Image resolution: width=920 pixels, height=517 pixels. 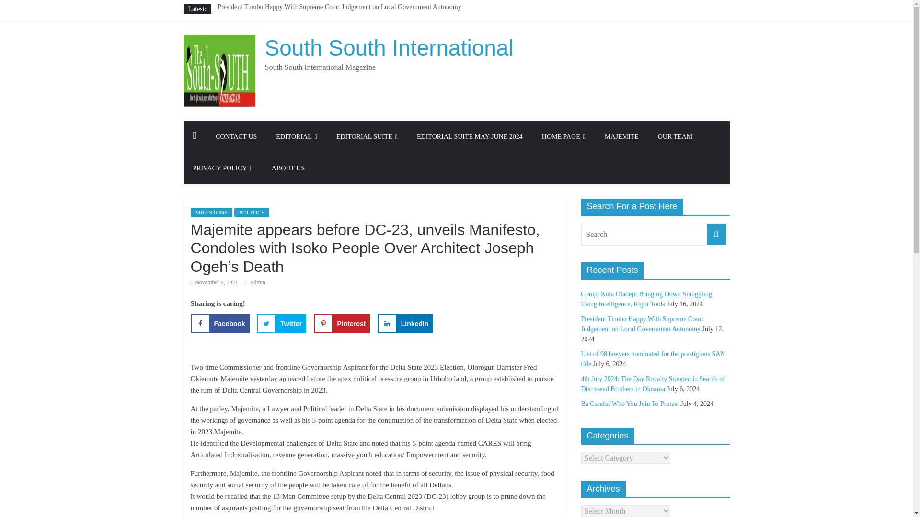 What do you see at coordinates (341, 323) in the screenshot?
I see `Save to Pinterest` at bounding box center [341, 323].